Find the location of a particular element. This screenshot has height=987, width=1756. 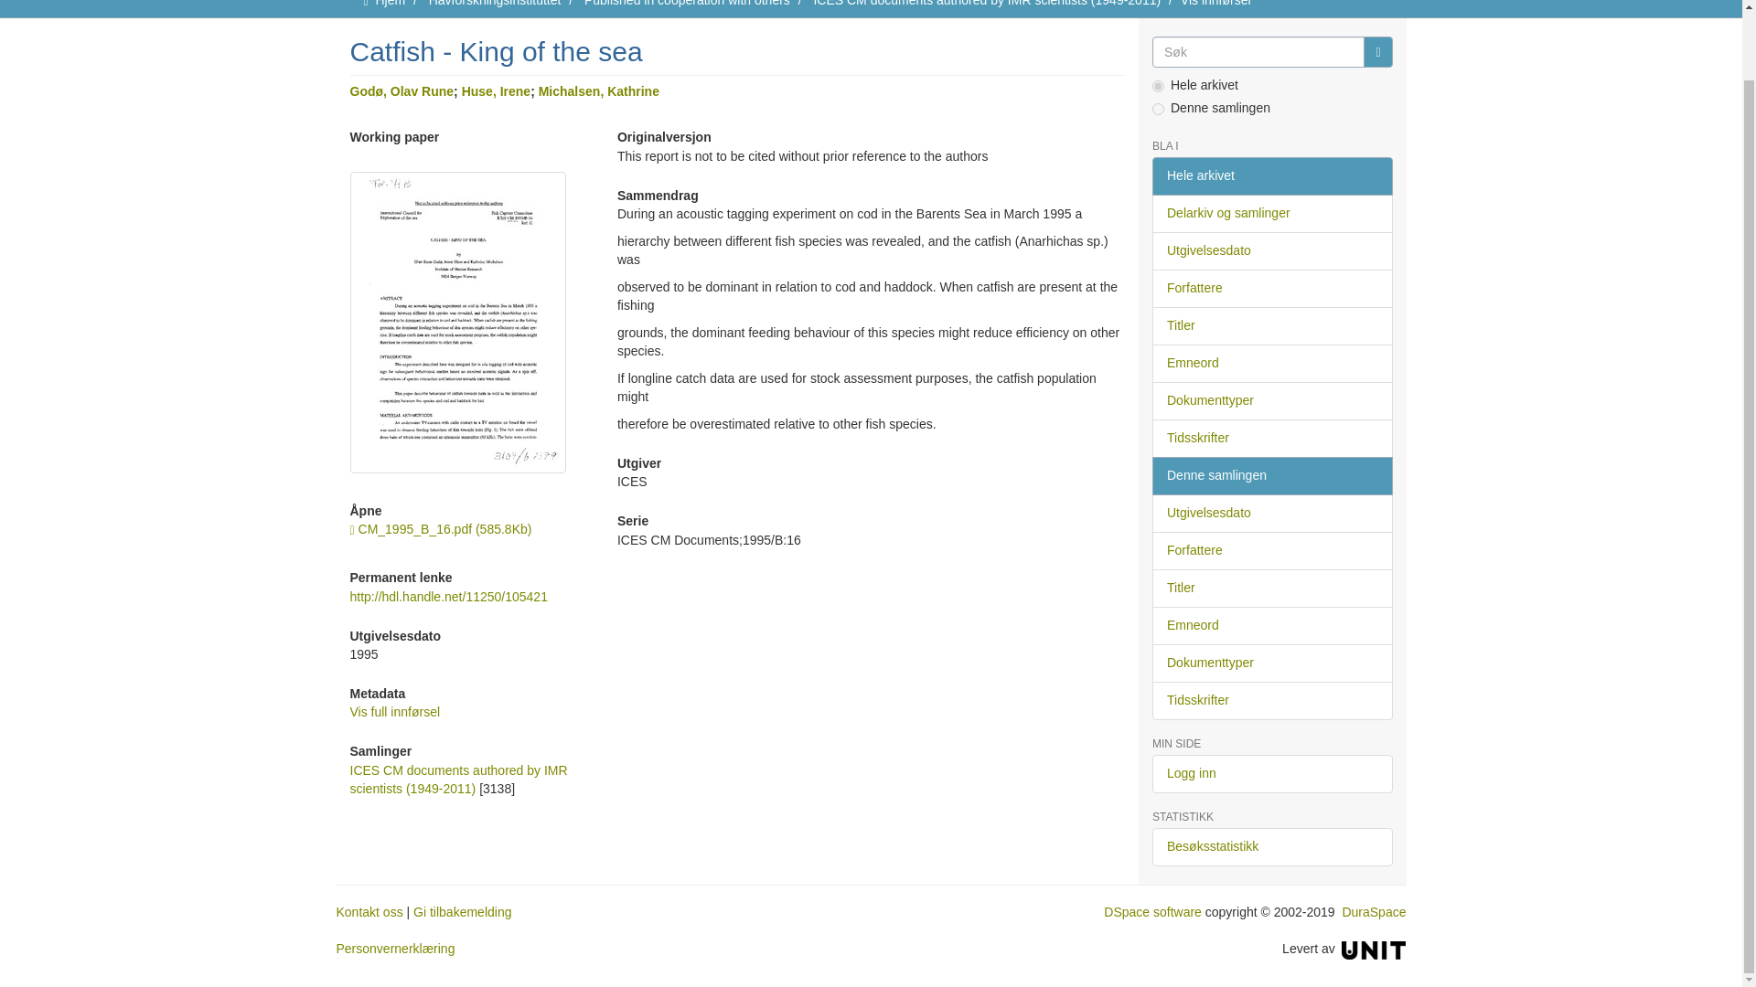

Havforskningsinstituttet is located at coordinates (495, 4).